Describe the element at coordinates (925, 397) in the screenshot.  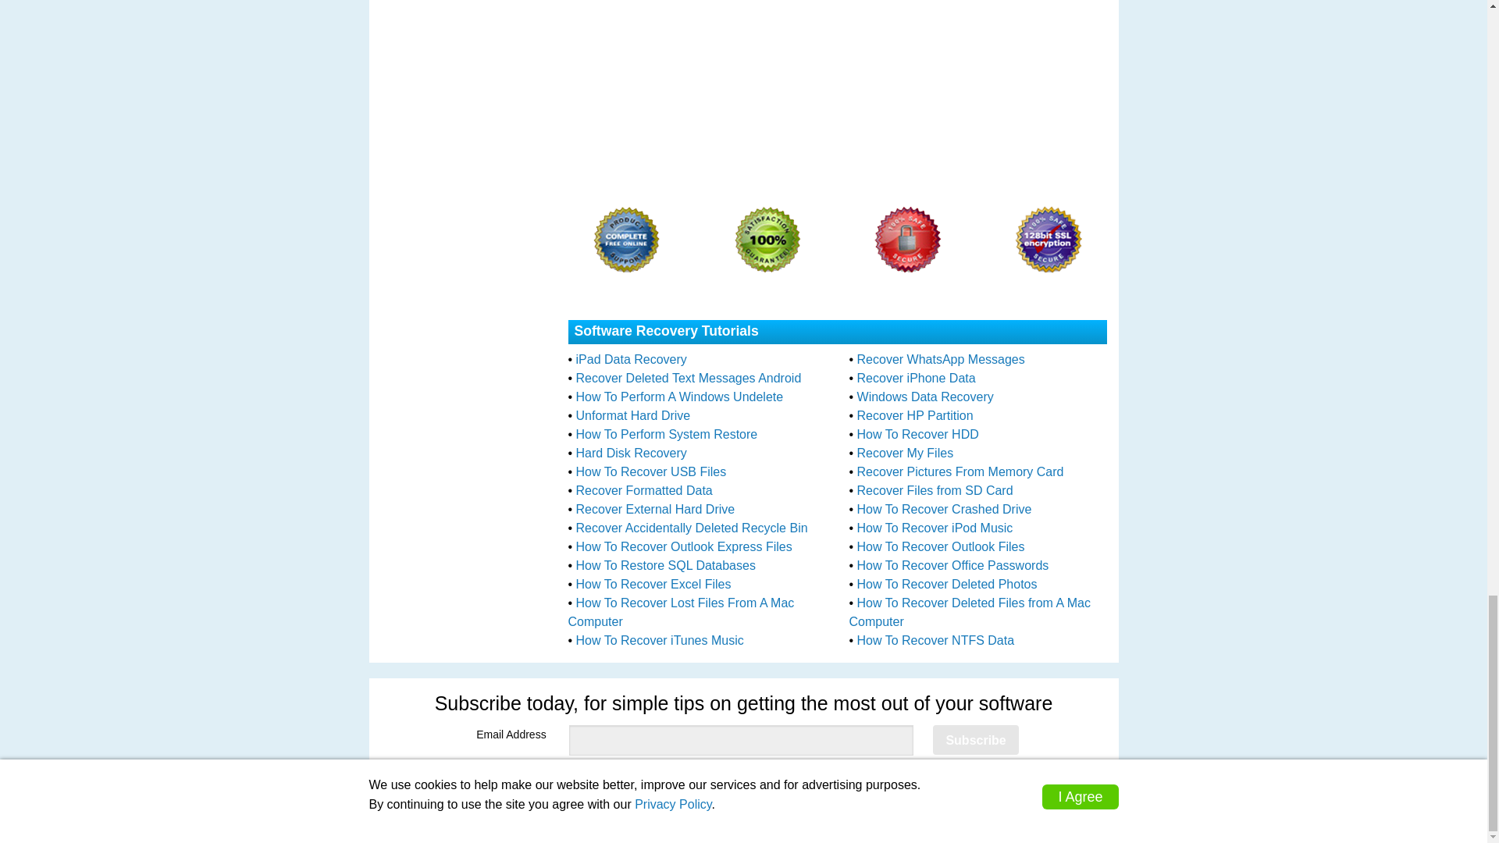
I see `Windows Data Recovery` at that location.